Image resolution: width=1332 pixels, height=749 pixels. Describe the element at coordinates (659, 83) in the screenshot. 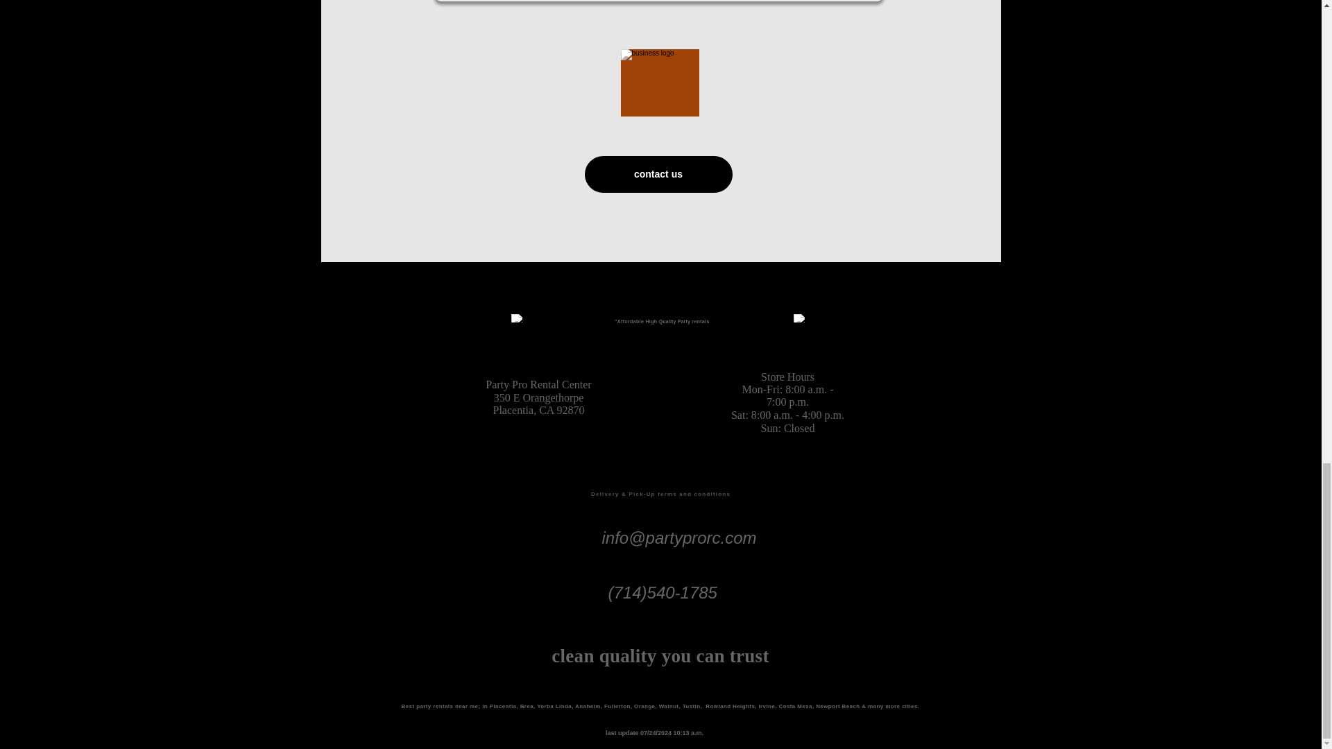

I see `pp logo.jpg` at that location.